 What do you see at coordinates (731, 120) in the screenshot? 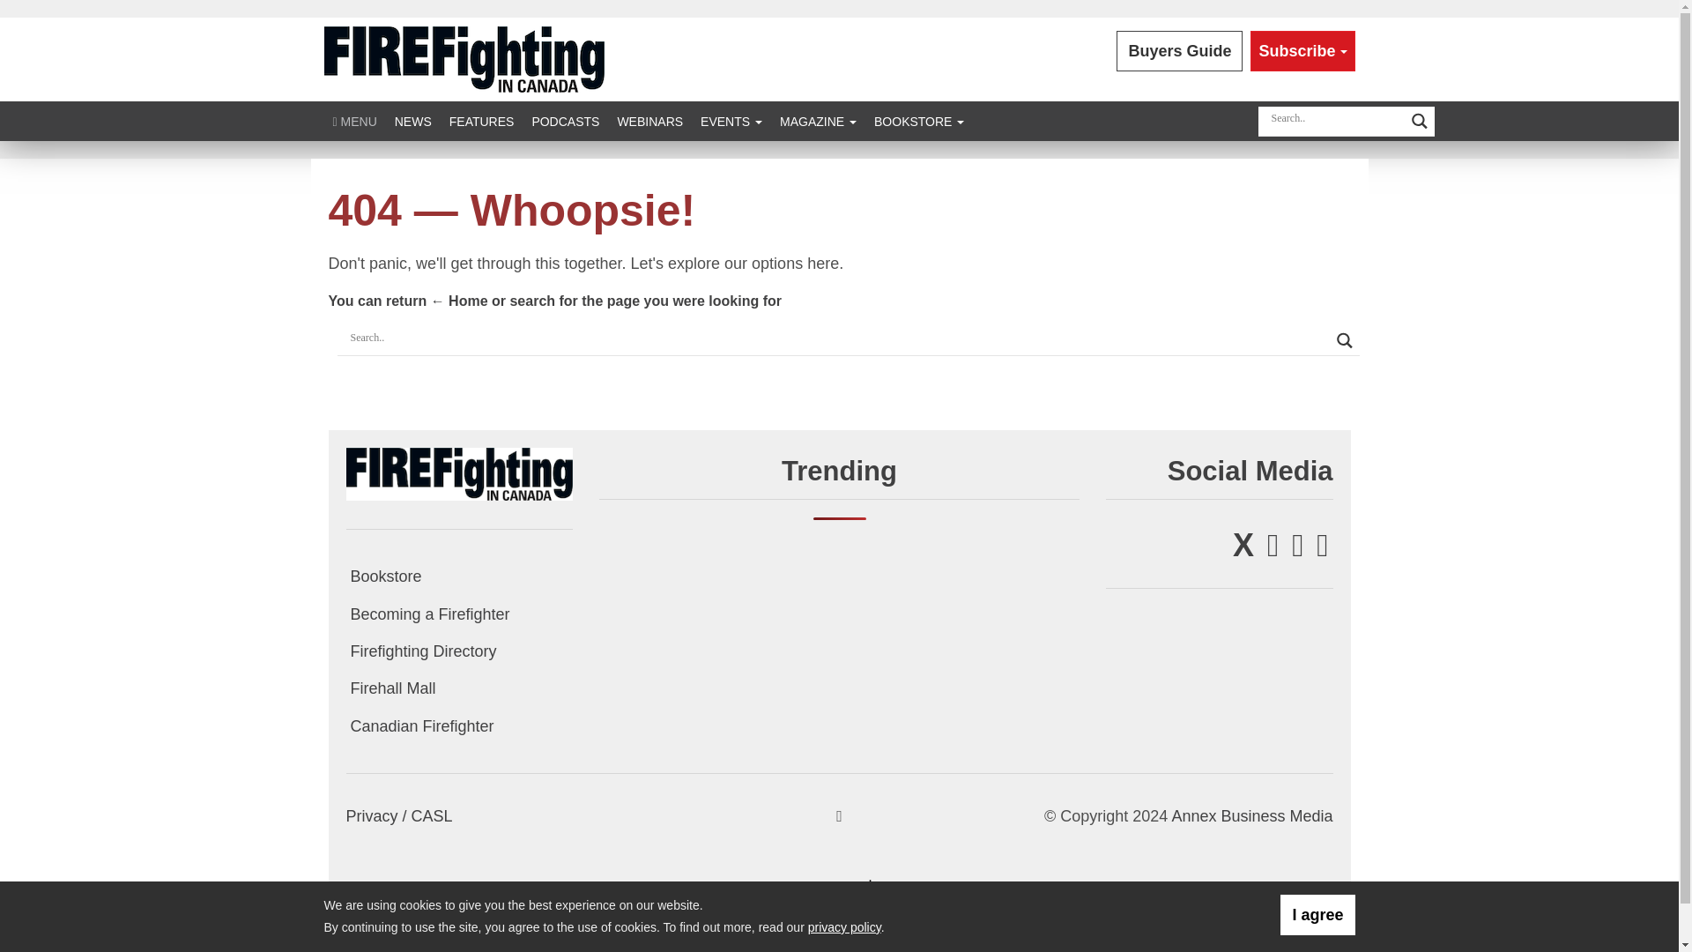
I see `EVENTS` at bounding box center [731, 120].